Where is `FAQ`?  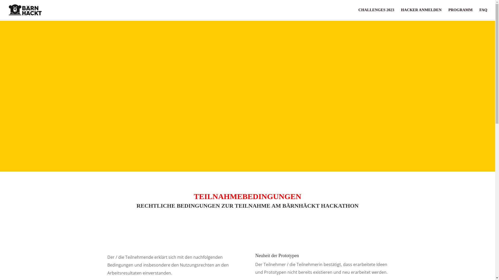 FAQ is located at coordinates (483, 14).